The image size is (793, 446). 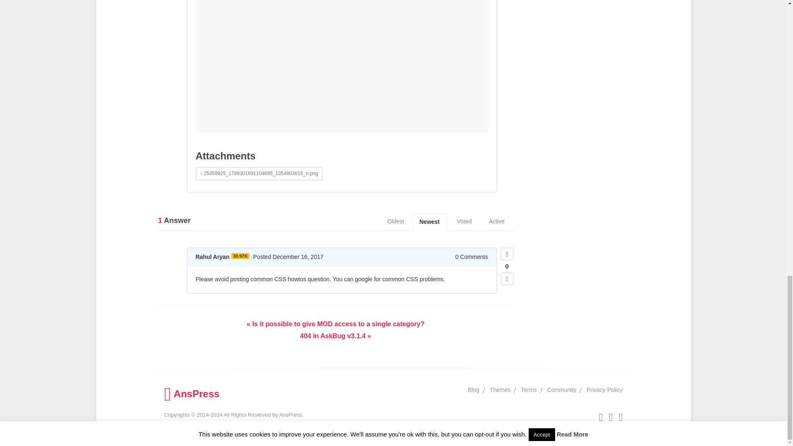 What do you see at coordinates (430, 222) in the screenshot?
I see `Newest` at bounding box center [430, 222].